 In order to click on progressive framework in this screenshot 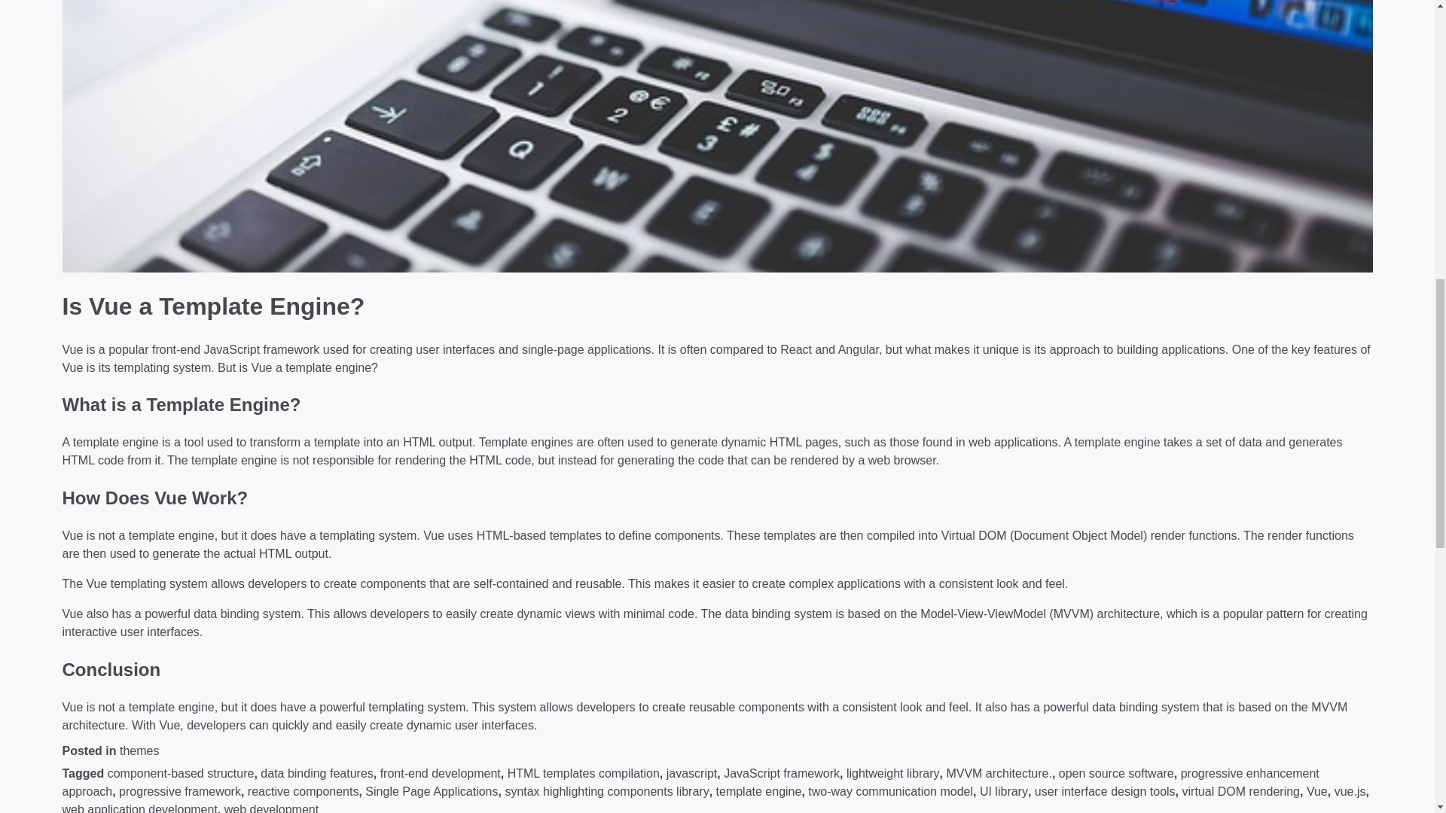, I will do `click(179, 791)`.